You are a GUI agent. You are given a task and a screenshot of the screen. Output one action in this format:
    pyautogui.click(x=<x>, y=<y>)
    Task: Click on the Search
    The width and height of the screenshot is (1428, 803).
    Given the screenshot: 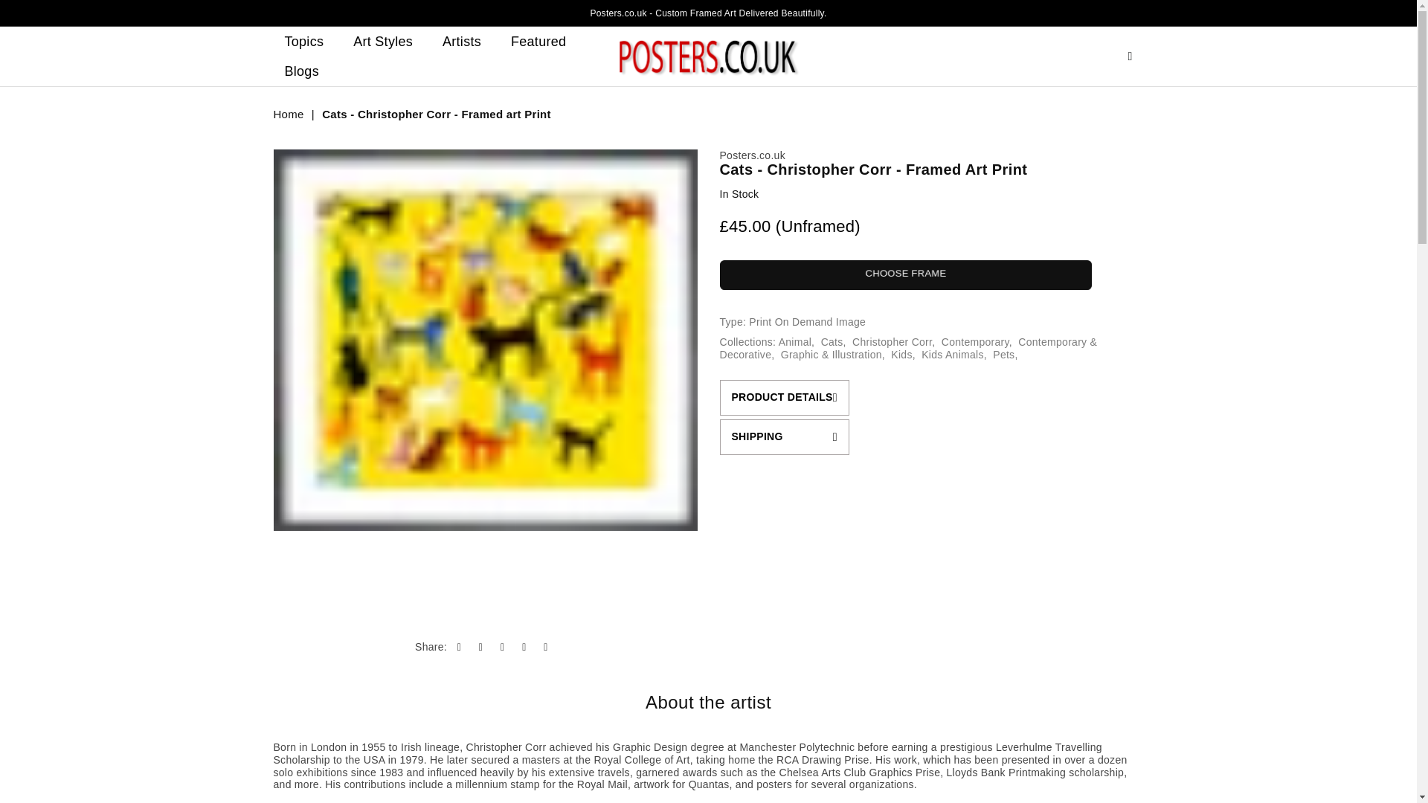 What is the action you would take?
    pyautogui.click(x=1130, y=56)
    